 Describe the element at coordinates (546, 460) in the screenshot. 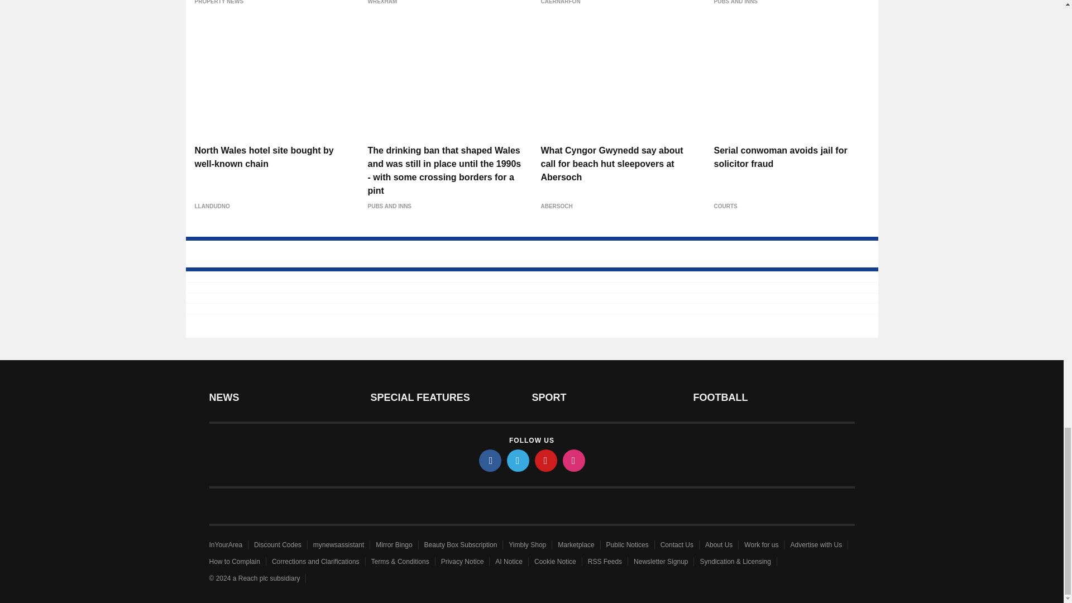

I see `pinterest` at that location.